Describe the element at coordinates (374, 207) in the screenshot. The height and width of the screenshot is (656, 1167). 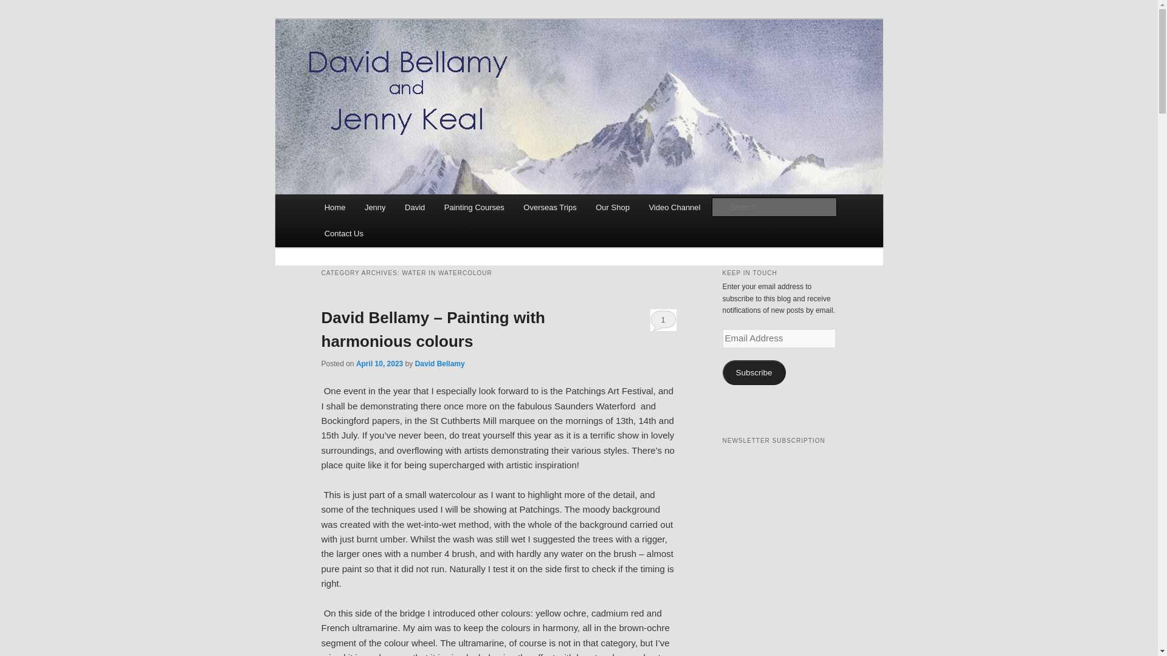
I see `Jenny` at that location.